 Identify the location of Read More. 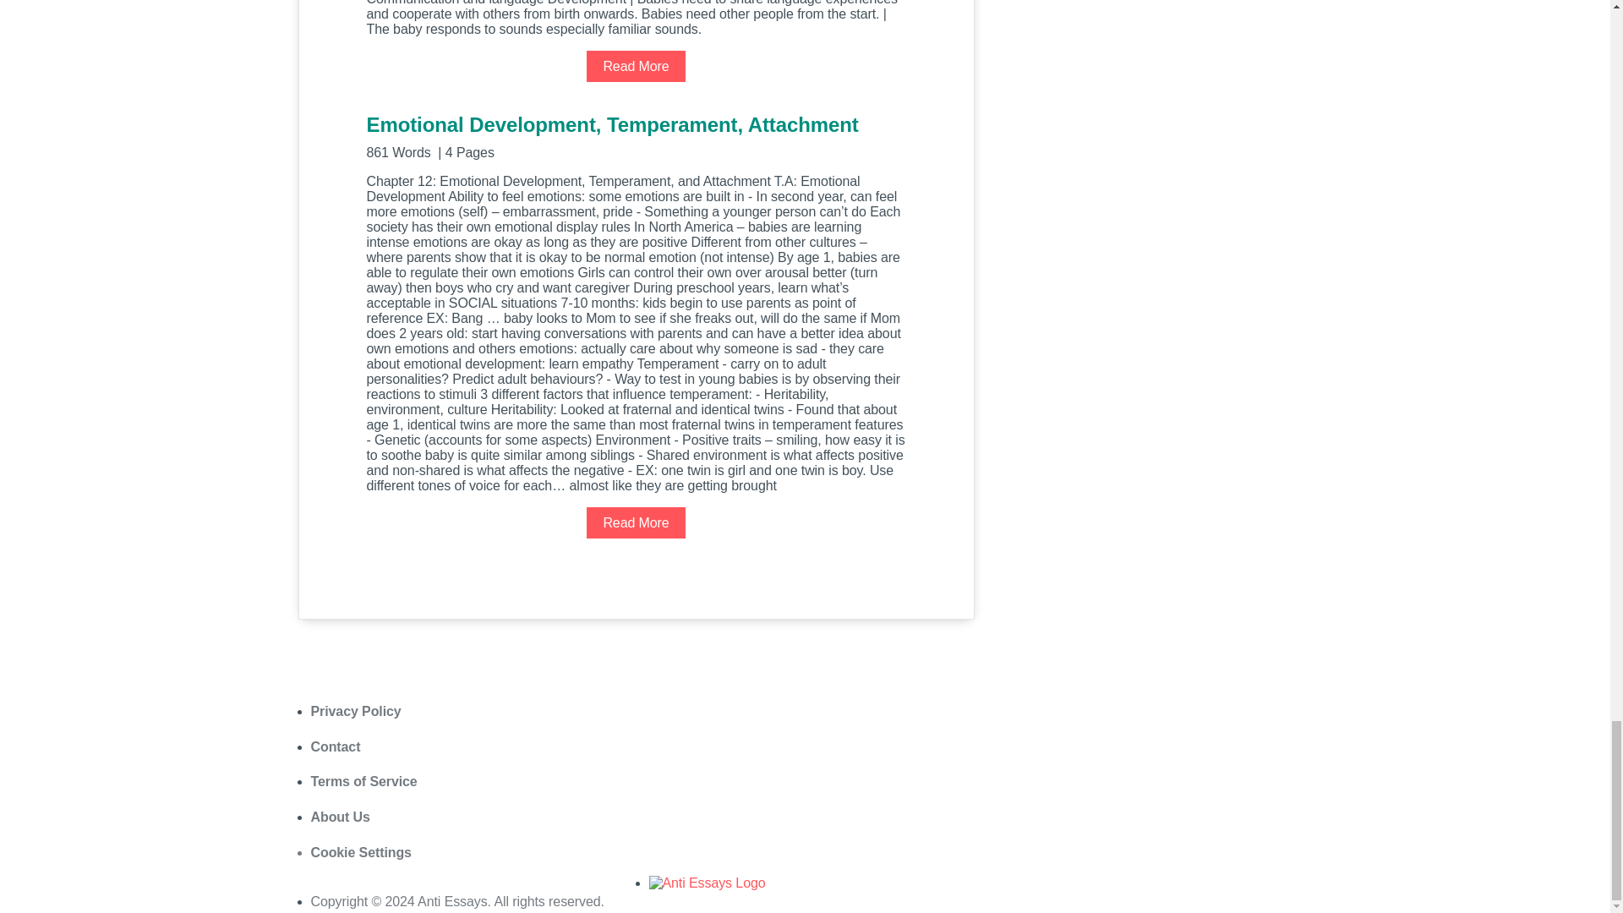
(636, 522).